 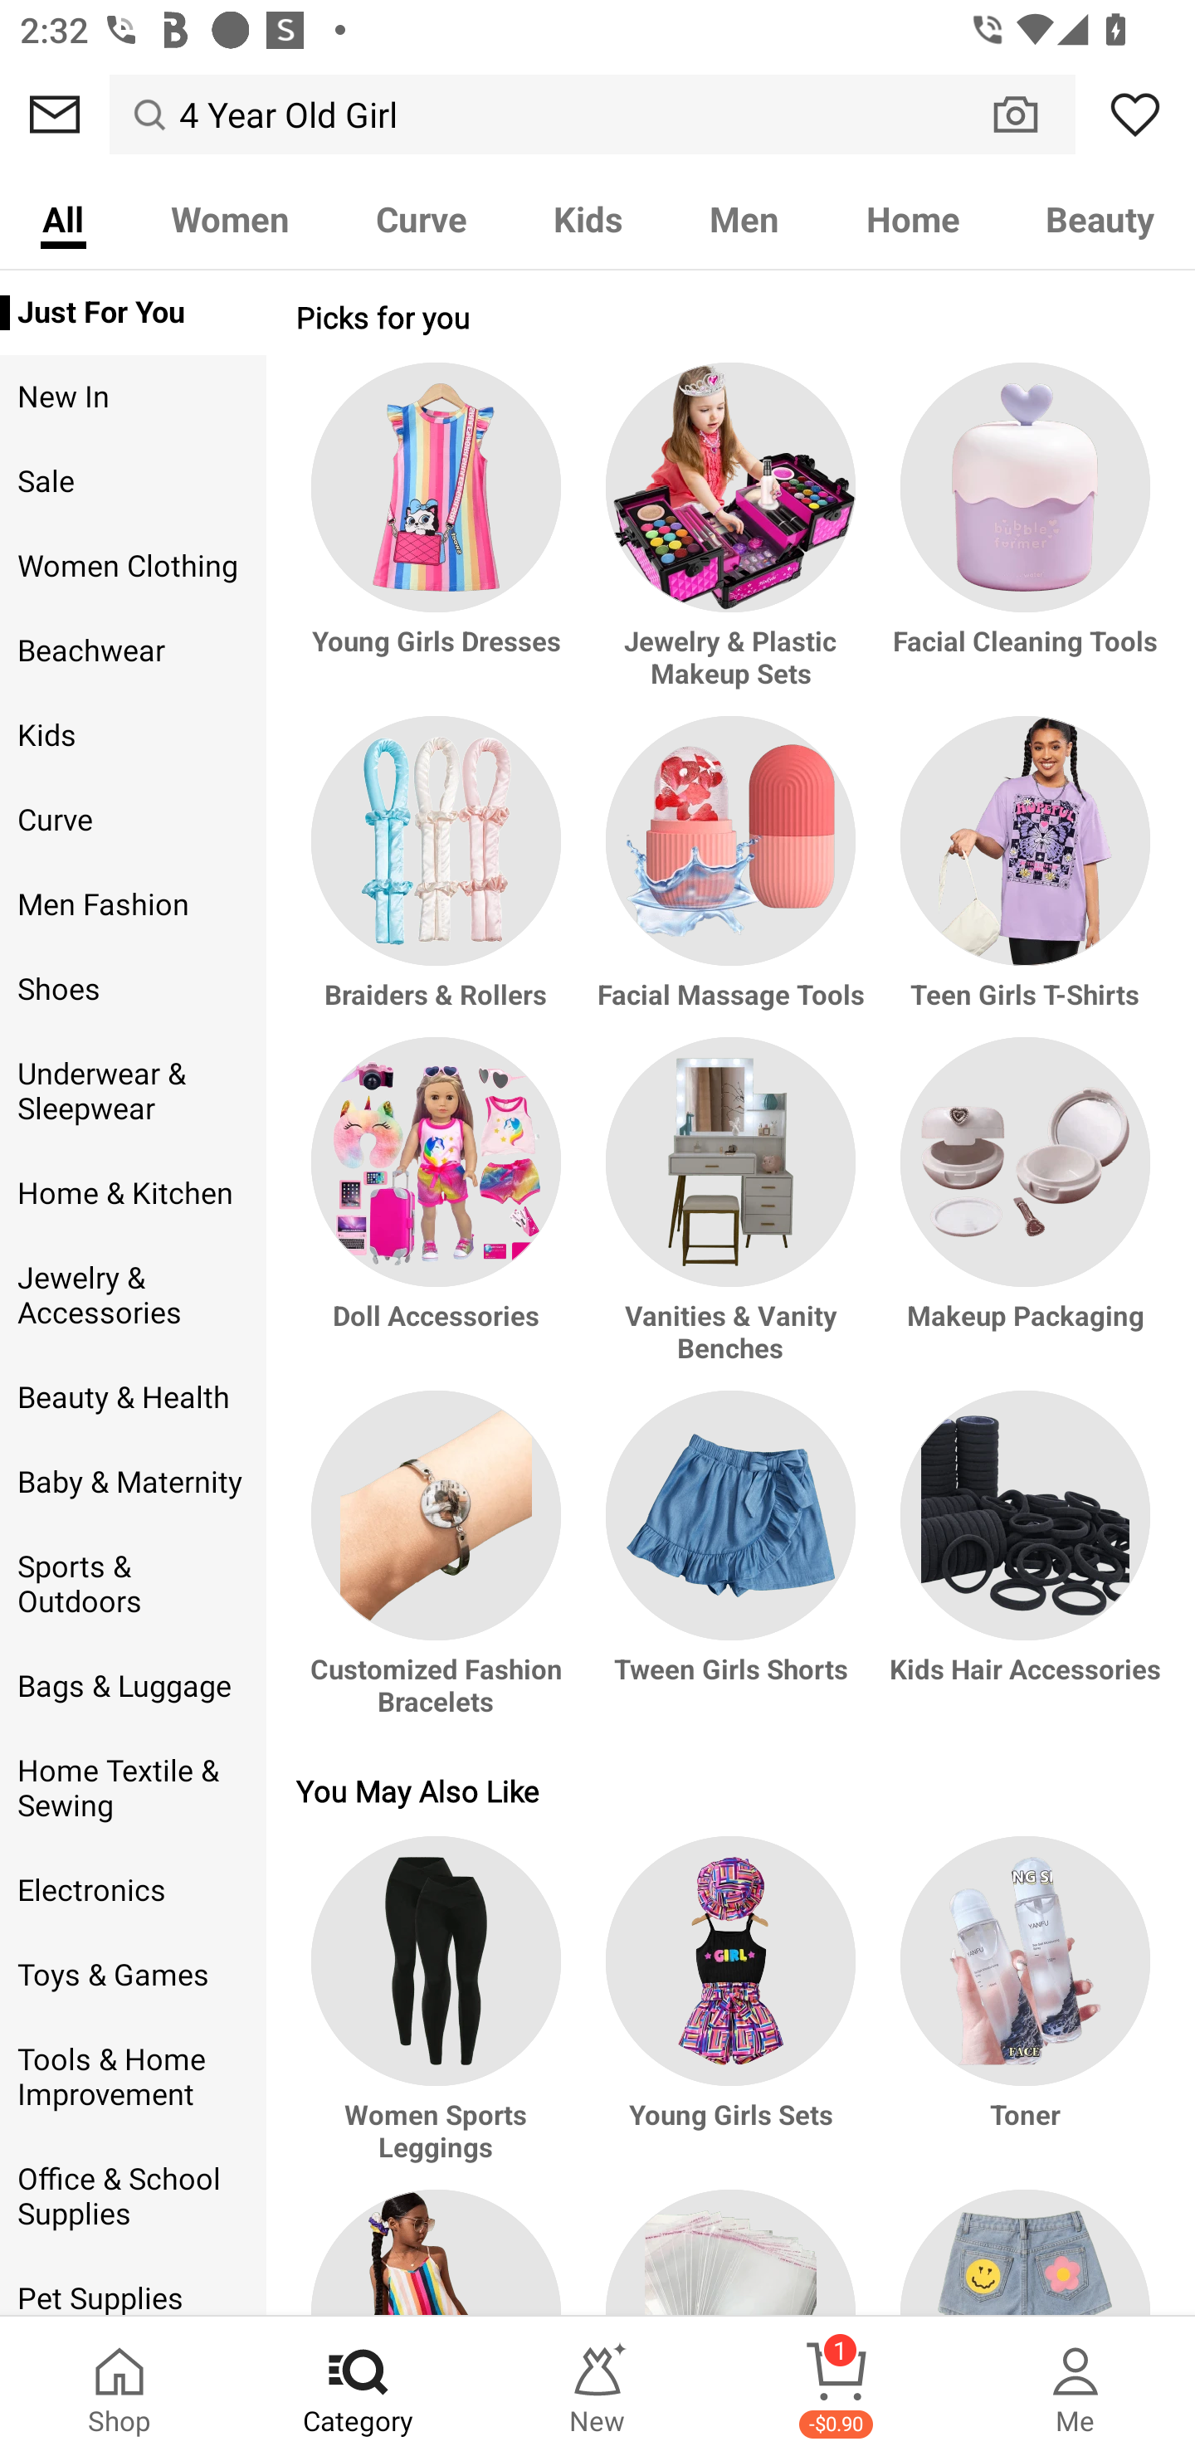 What do you see at coordinates (133, 904) in the screenshot?
I see `Men Fashion` at bounding box center [133, 904].